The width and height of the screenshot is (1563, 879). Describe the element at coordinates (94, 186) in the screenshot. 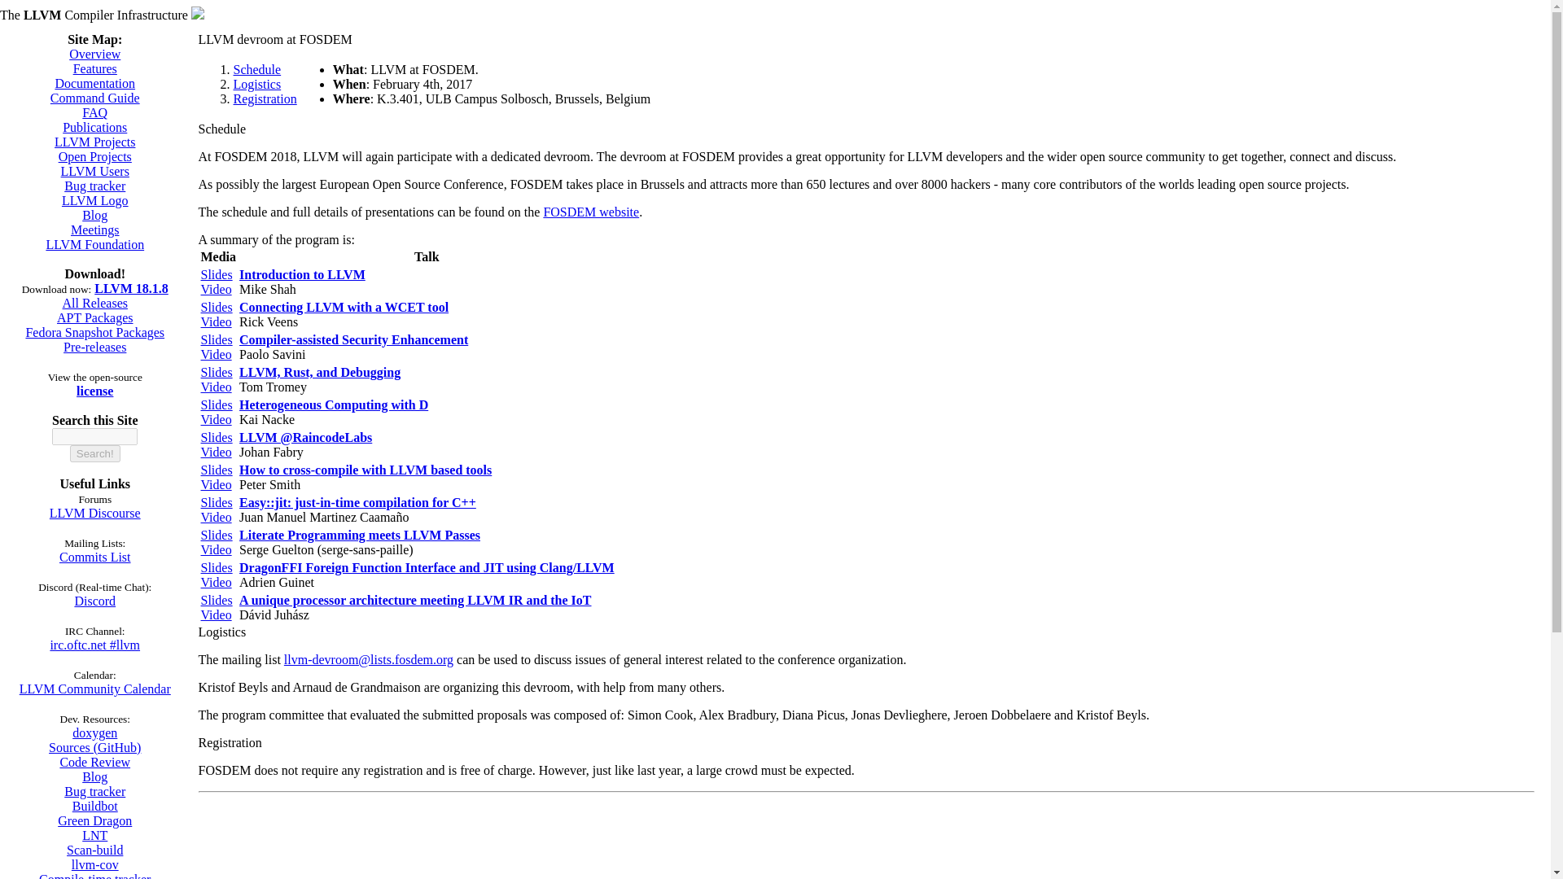

I see `Bug tracker` at that location.